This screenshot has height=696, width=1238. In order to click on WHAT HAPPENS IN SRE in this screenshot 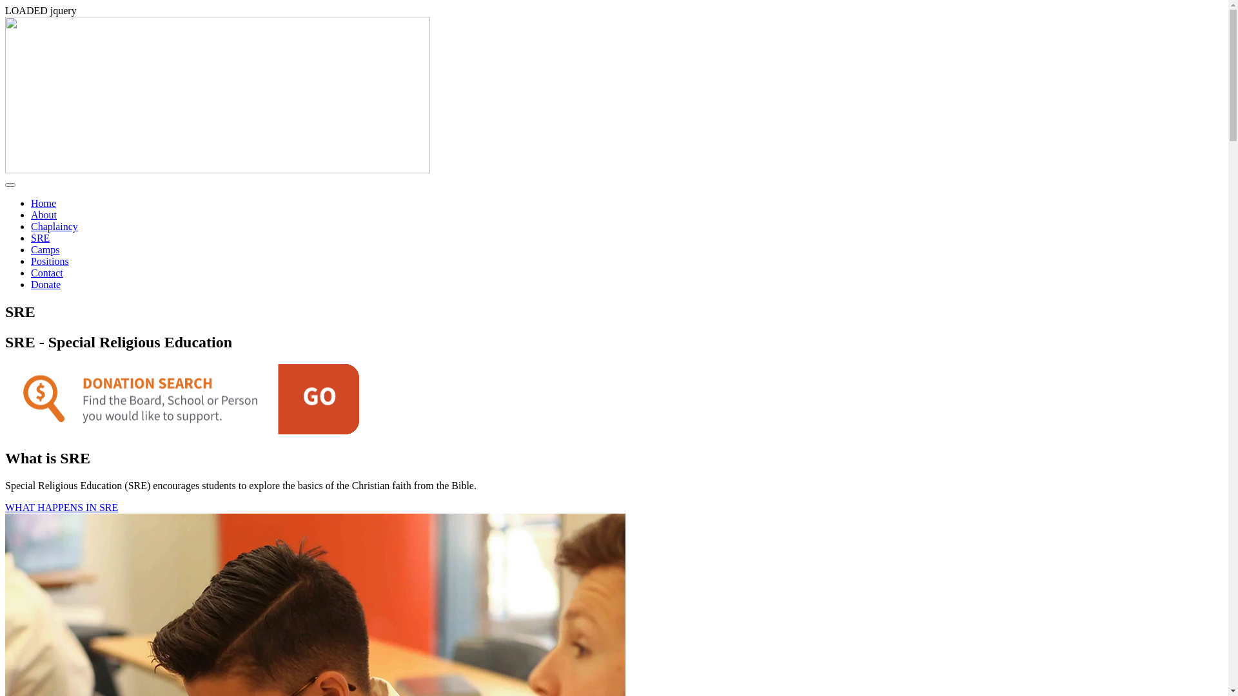, I will do `click(62, 508)`.